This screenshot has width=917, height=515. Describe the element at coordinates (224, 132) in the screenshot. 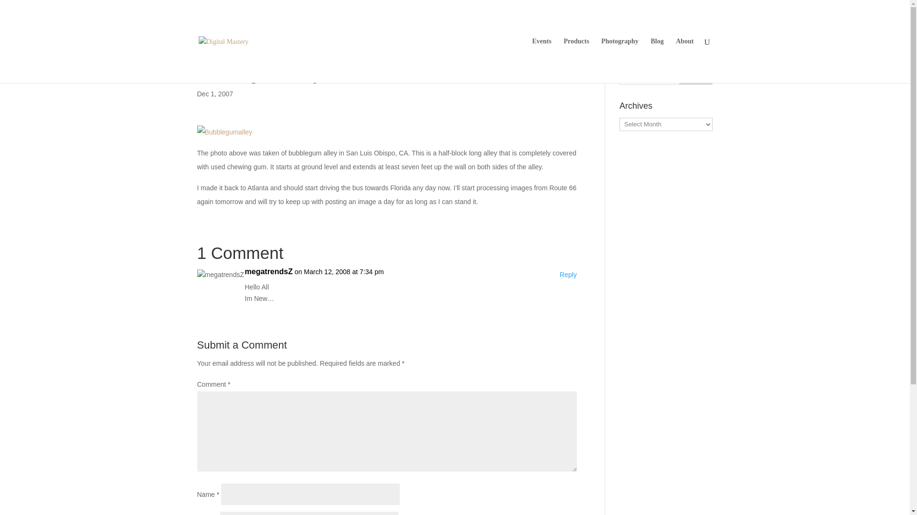

I see `Bubblegumalley` at that location.